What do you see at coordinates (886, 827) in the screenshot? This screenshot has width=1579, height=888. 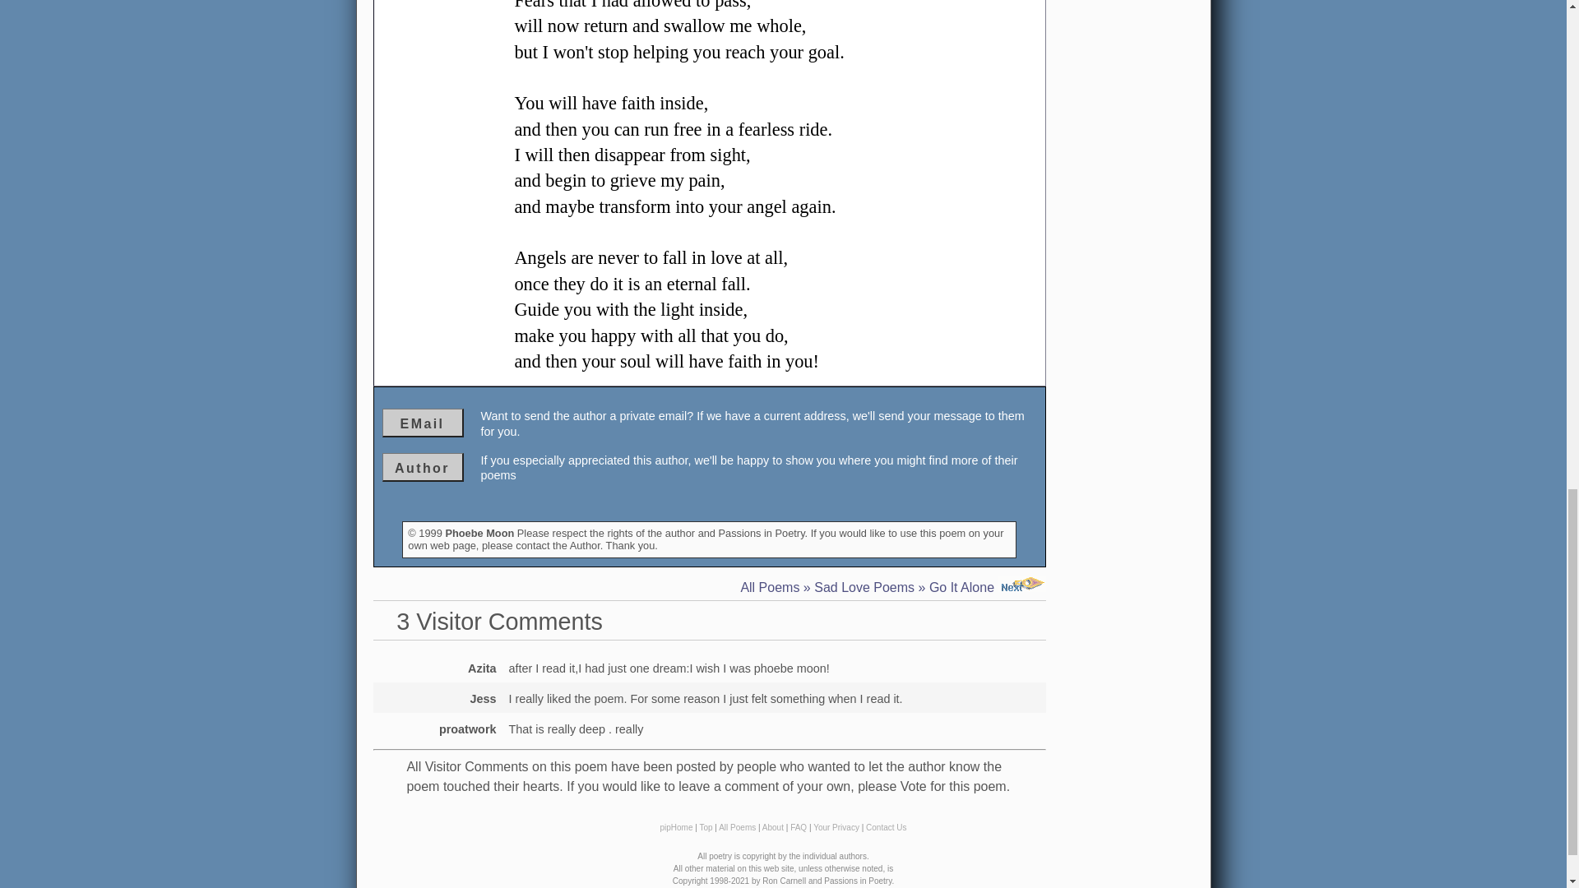 I see `Contact Us` at bounding box center [886, 827].